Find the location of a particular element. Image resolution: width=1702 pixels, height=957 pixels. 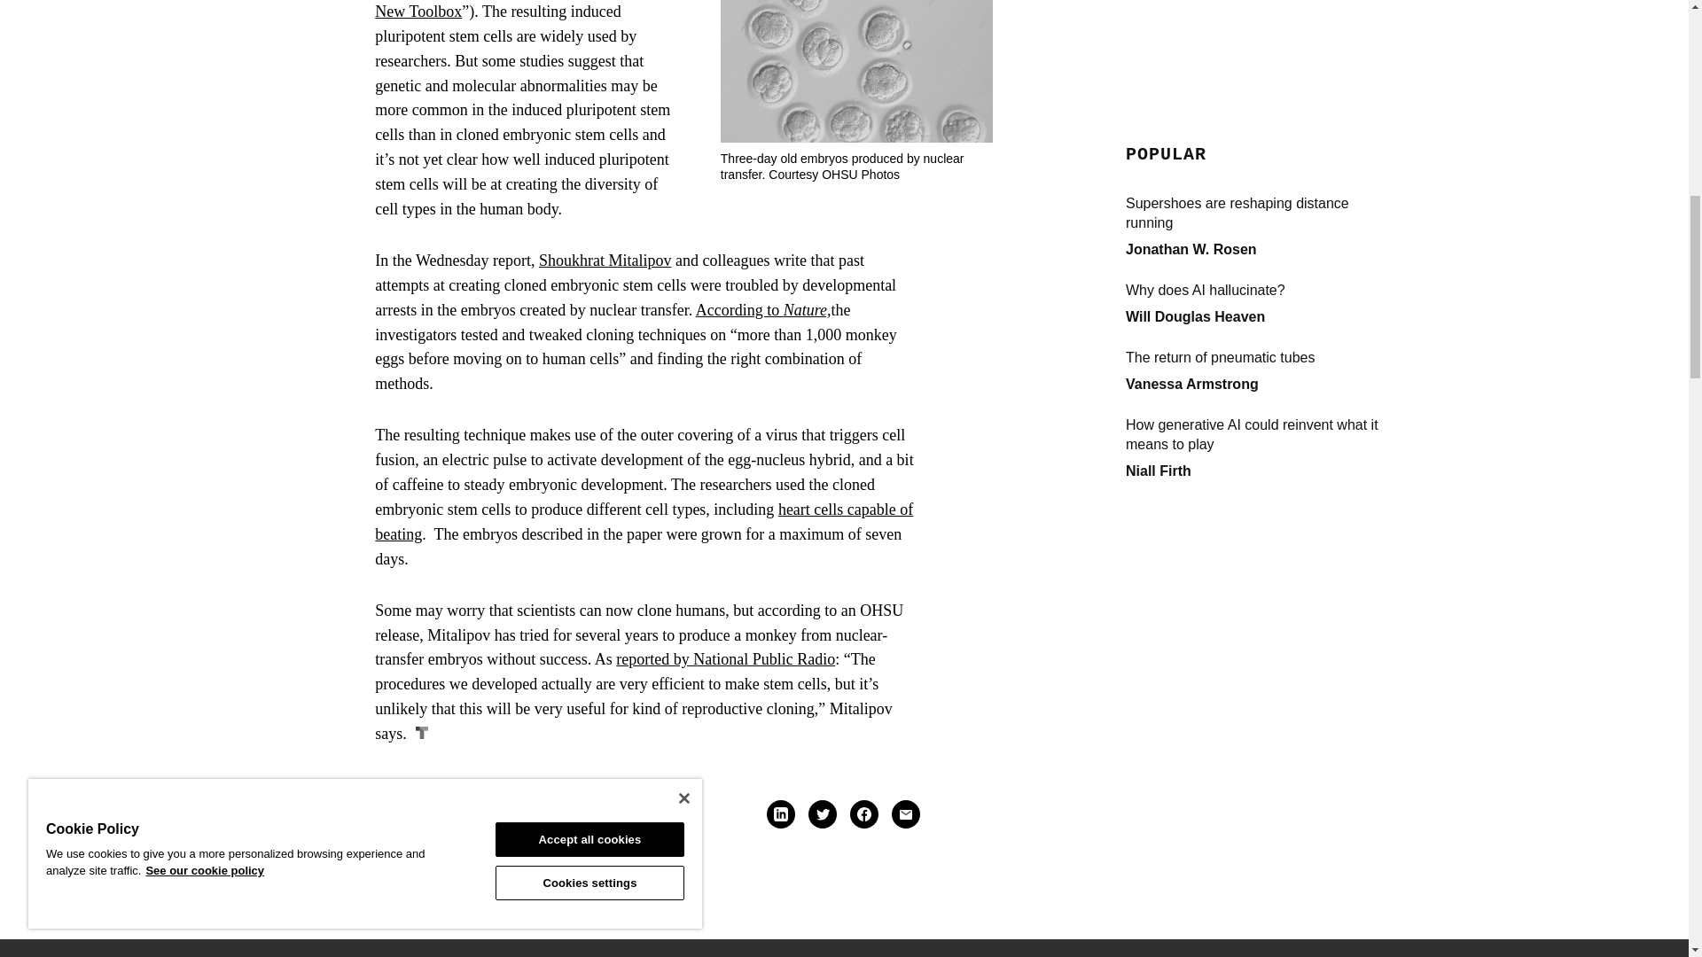

Share story on email is located at coordinates (905, 813).